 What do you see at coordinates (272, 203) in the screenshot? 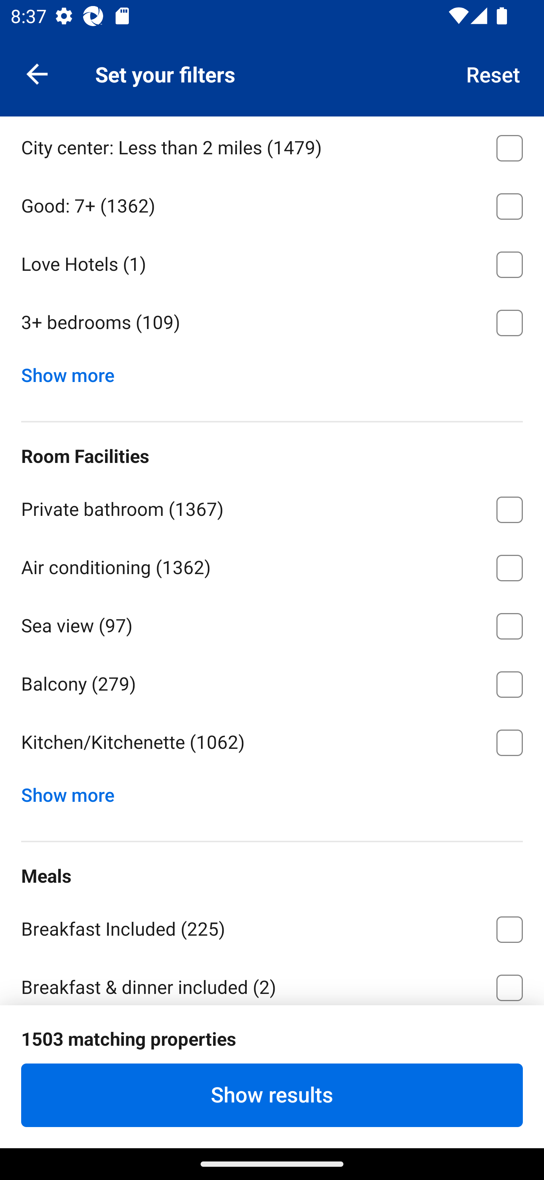
I see `Good: 7+ ⁦(1362)` at bounding box center [272, 203].